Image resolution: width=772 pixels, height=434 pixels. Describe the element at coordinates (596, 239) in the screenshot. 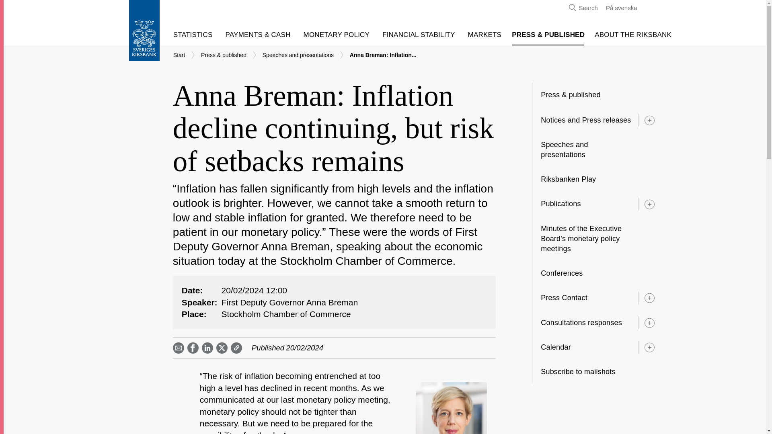

I see `Minutes of the Executive Board's monetary policy meetings` at that location.